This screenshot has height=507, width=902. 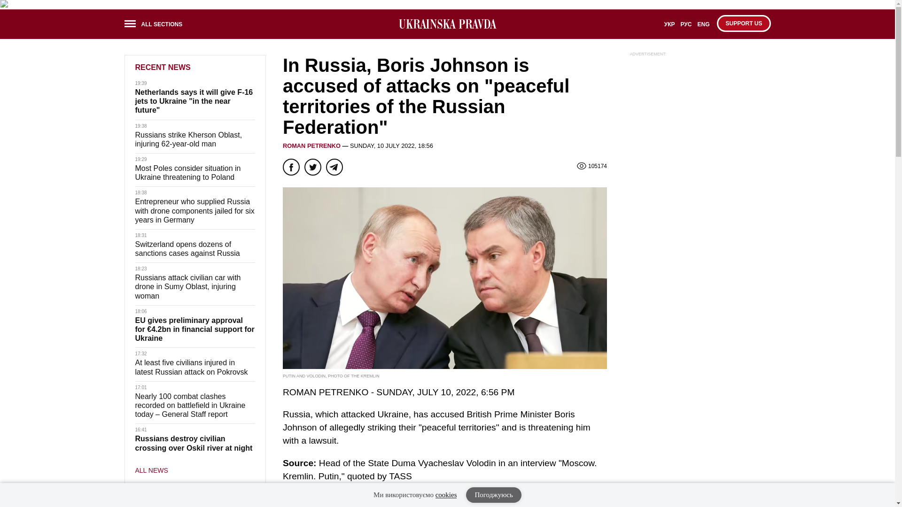 I want to click on Ukrainska pravda, so click(x=447, y=23).